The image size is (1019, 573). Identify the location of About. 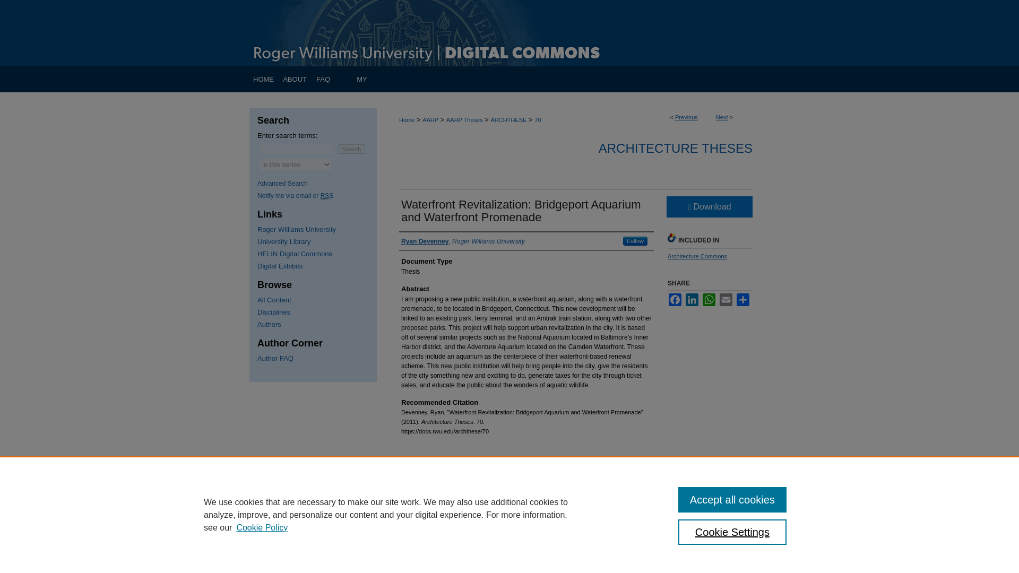
(294, 79).